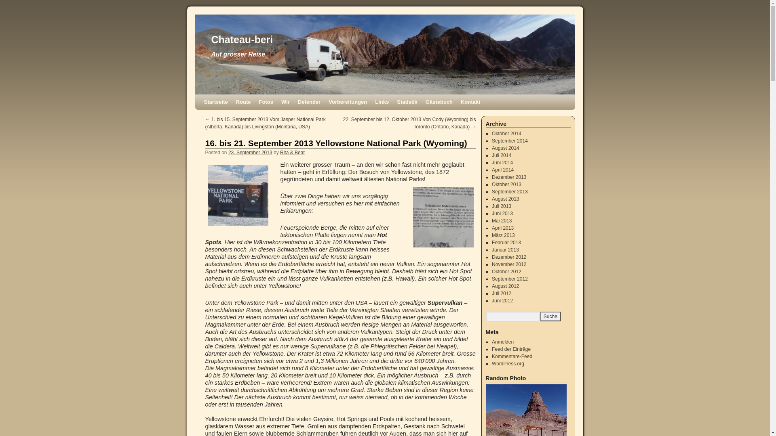  What do you see at coordinates (243, 102) in the screenshot?
I see `Route` at bounding box center [243, 102].